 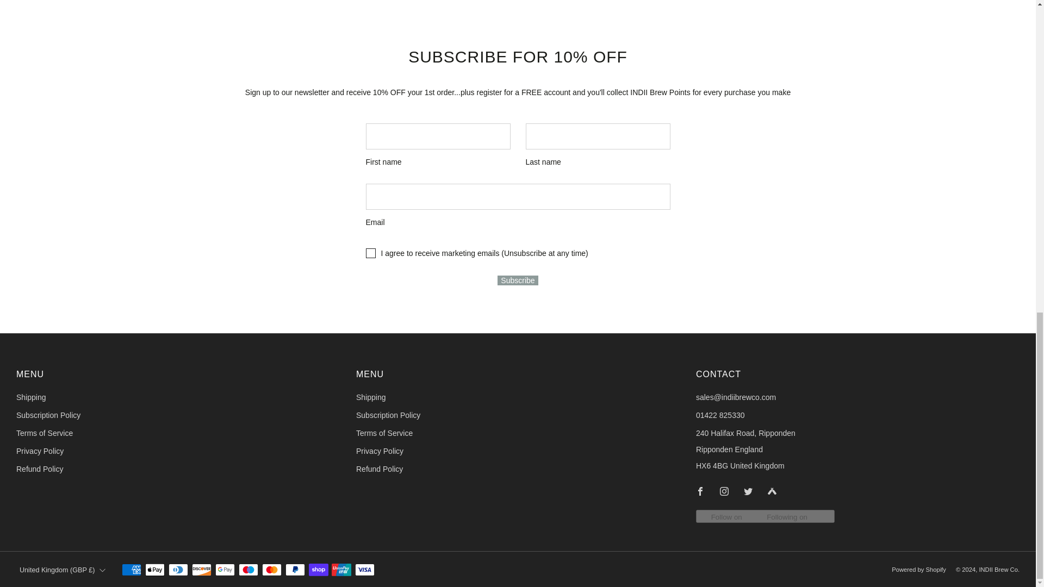 I want to click on Mastercard, so click(x=272, y=570).